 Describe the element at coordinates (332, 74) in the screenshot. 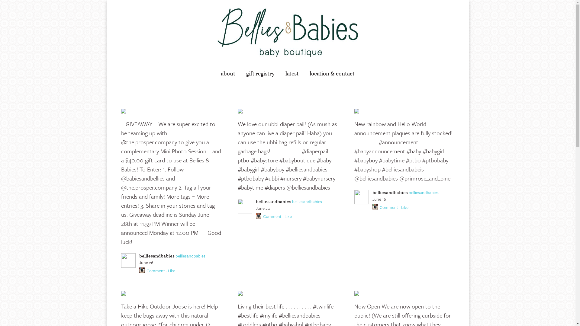

I see `location & contact` at that location.